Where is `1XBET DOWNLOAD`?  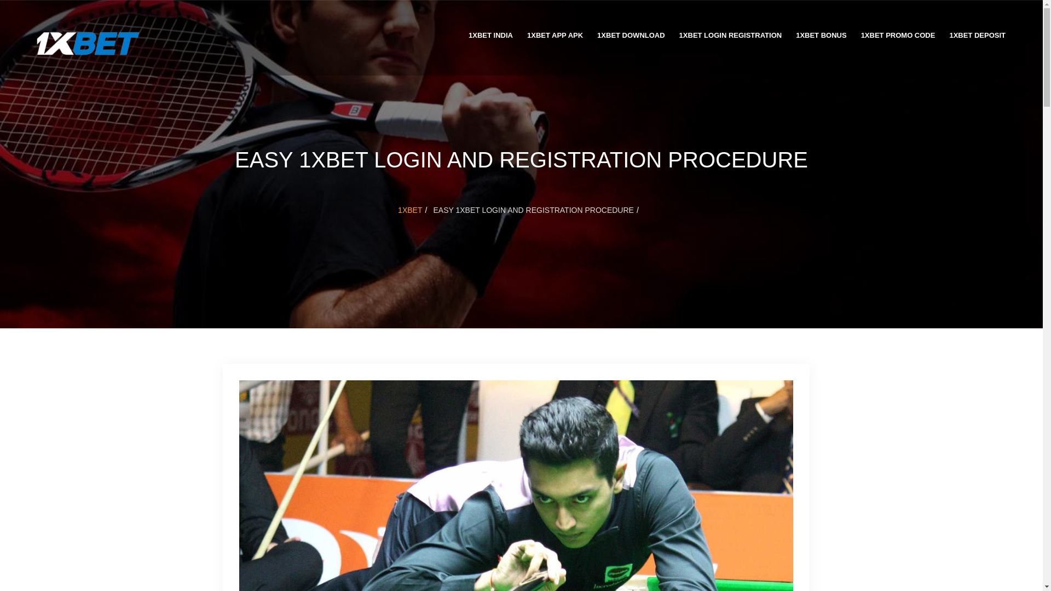 1XBET DOWNLOAD is located at coordinates (631, 38).